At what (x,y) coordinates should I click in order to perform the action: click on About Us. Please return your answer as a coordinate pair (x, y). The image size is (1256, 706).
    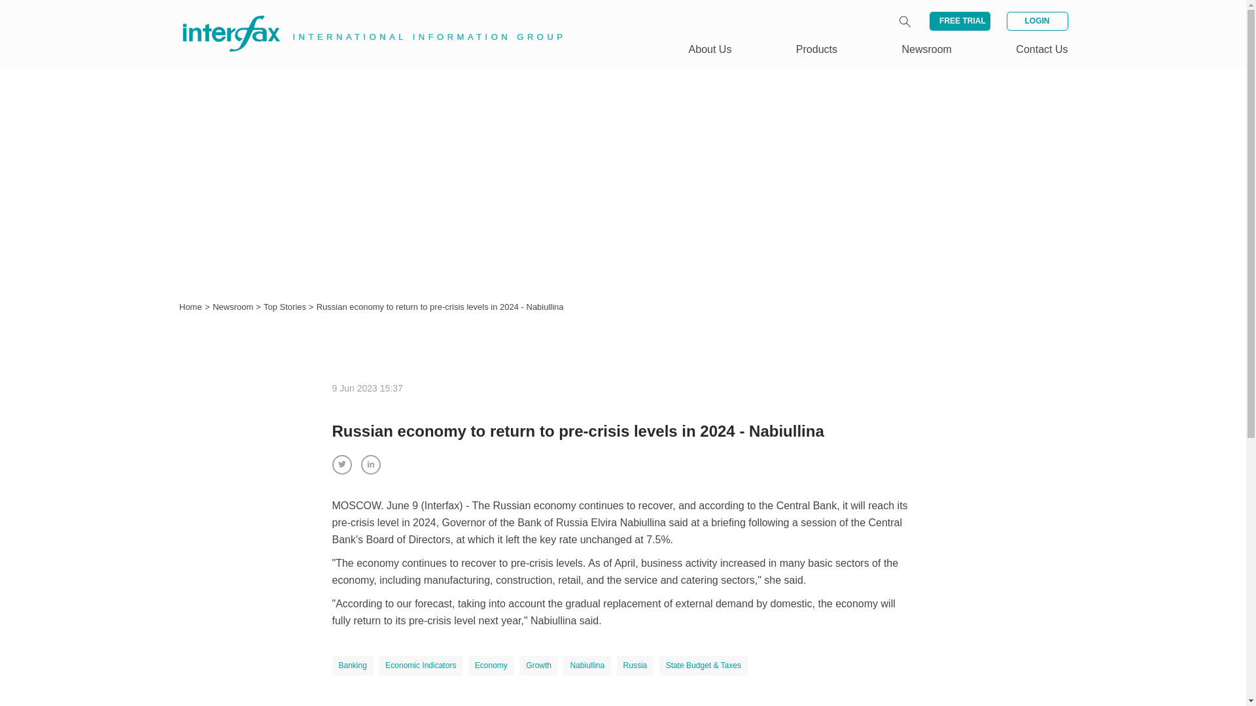
    Looking at the image, I should click on (710, 49).